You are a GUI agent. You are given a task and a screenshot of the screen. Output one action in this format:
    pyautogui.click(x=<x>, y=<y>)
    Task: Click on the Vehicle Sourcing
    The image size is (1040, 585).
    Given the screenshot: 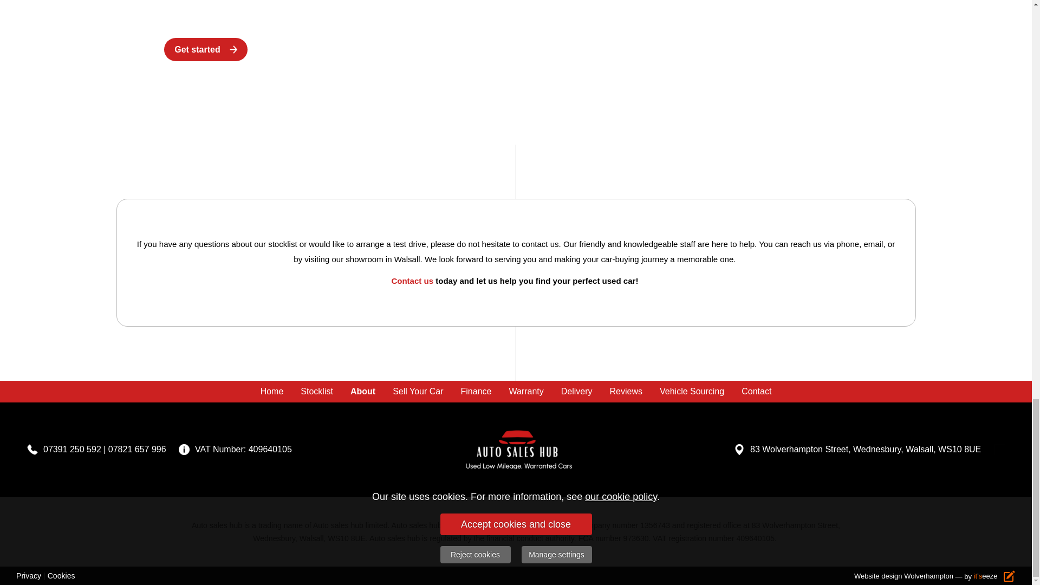 What is the action you would take?
    pyautogui.click(x=692, y=392)
    